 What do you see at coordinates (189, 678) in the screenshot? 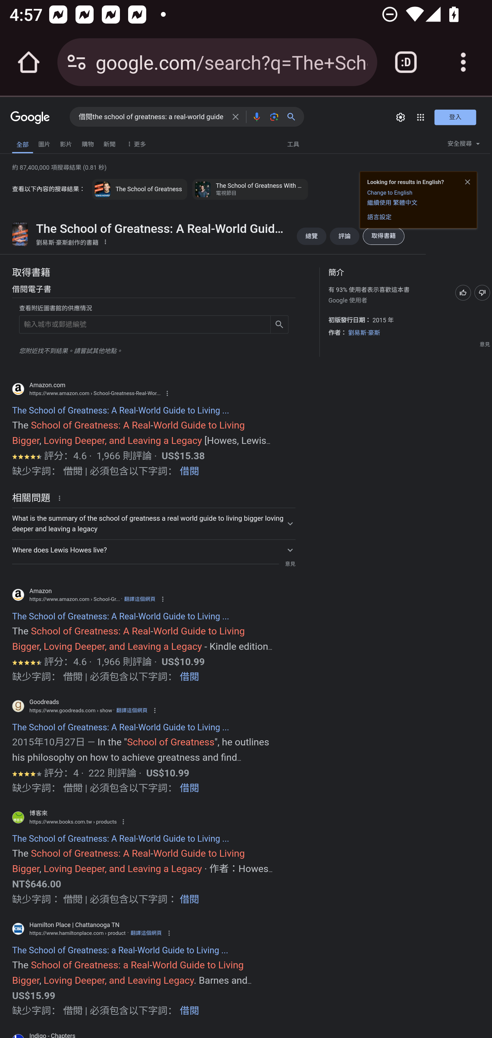
I see `借閱` at bounding box center [189, 678].